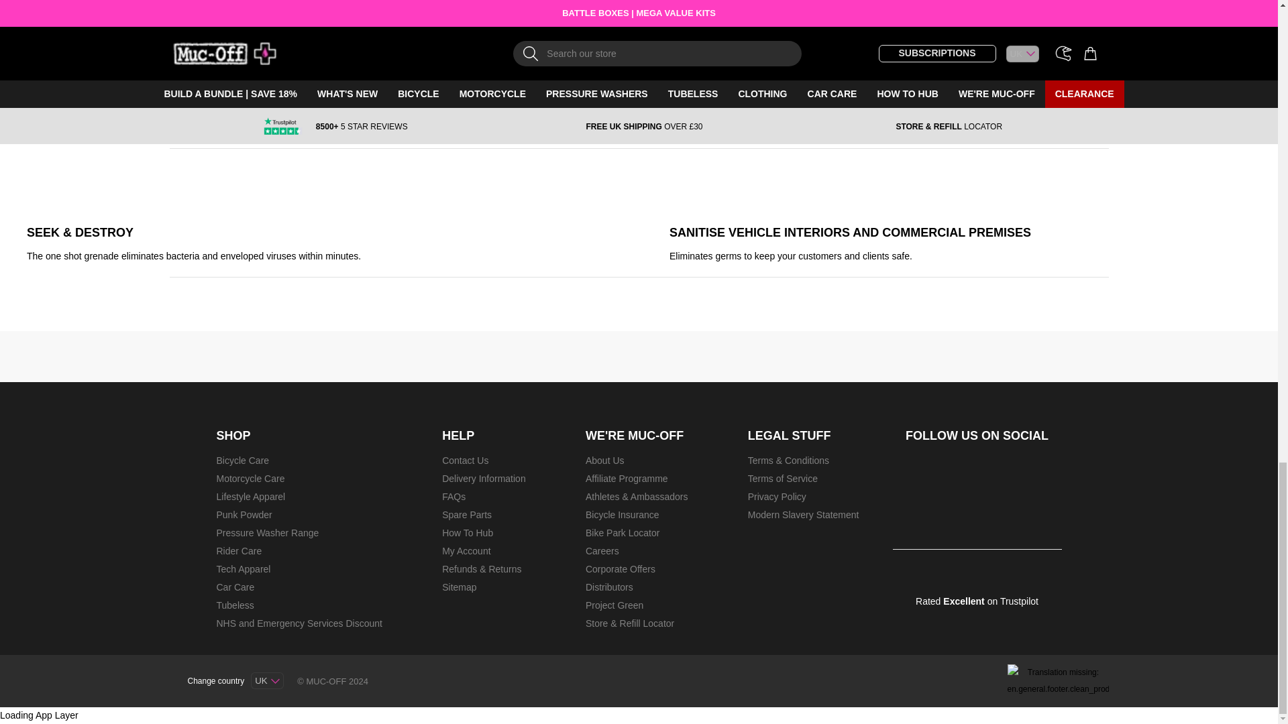 This screenshot has width=1288, height=724. I want to click on Muc-Off UK on youtube, so click(957, 519).